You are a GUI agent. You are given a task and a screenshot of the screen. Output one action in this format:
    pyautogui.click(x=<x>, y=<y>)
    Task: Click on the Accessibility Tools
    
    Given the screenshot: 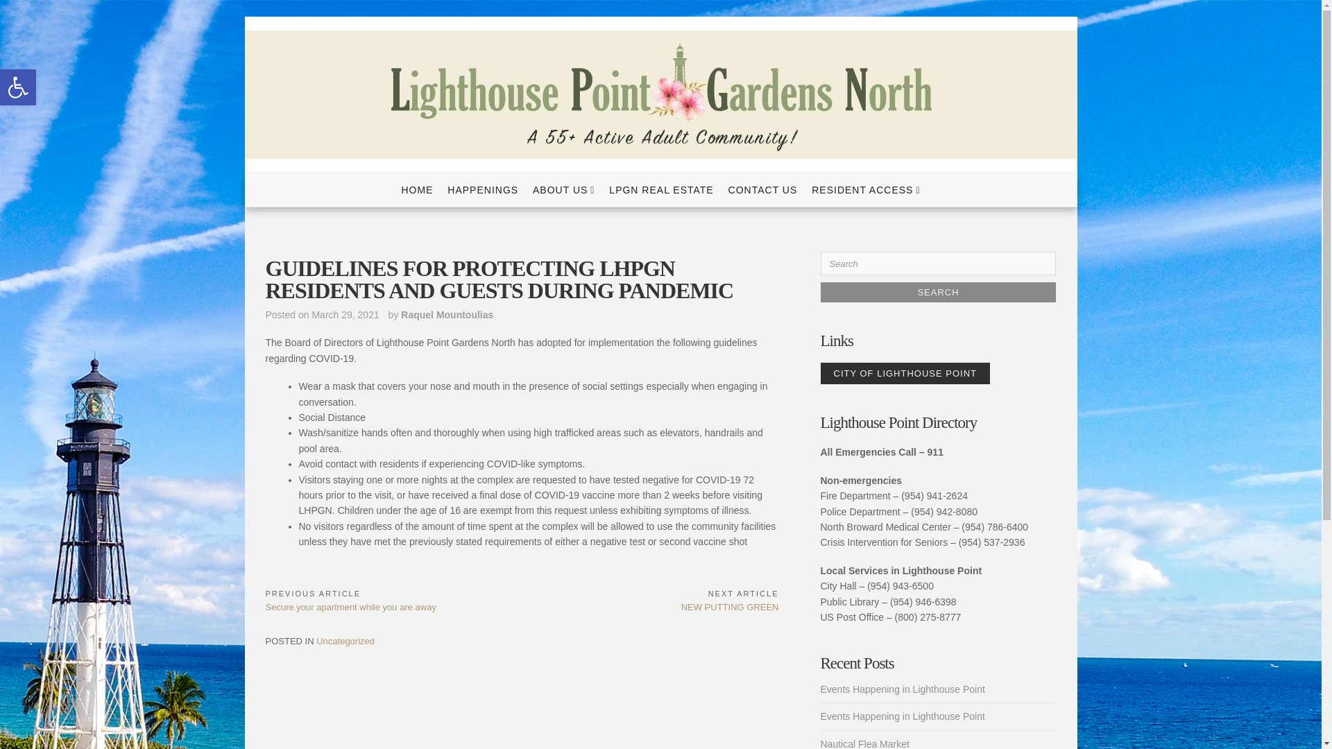 What is the action you would take?
    pyautogui.click(x=18, y=87)
    